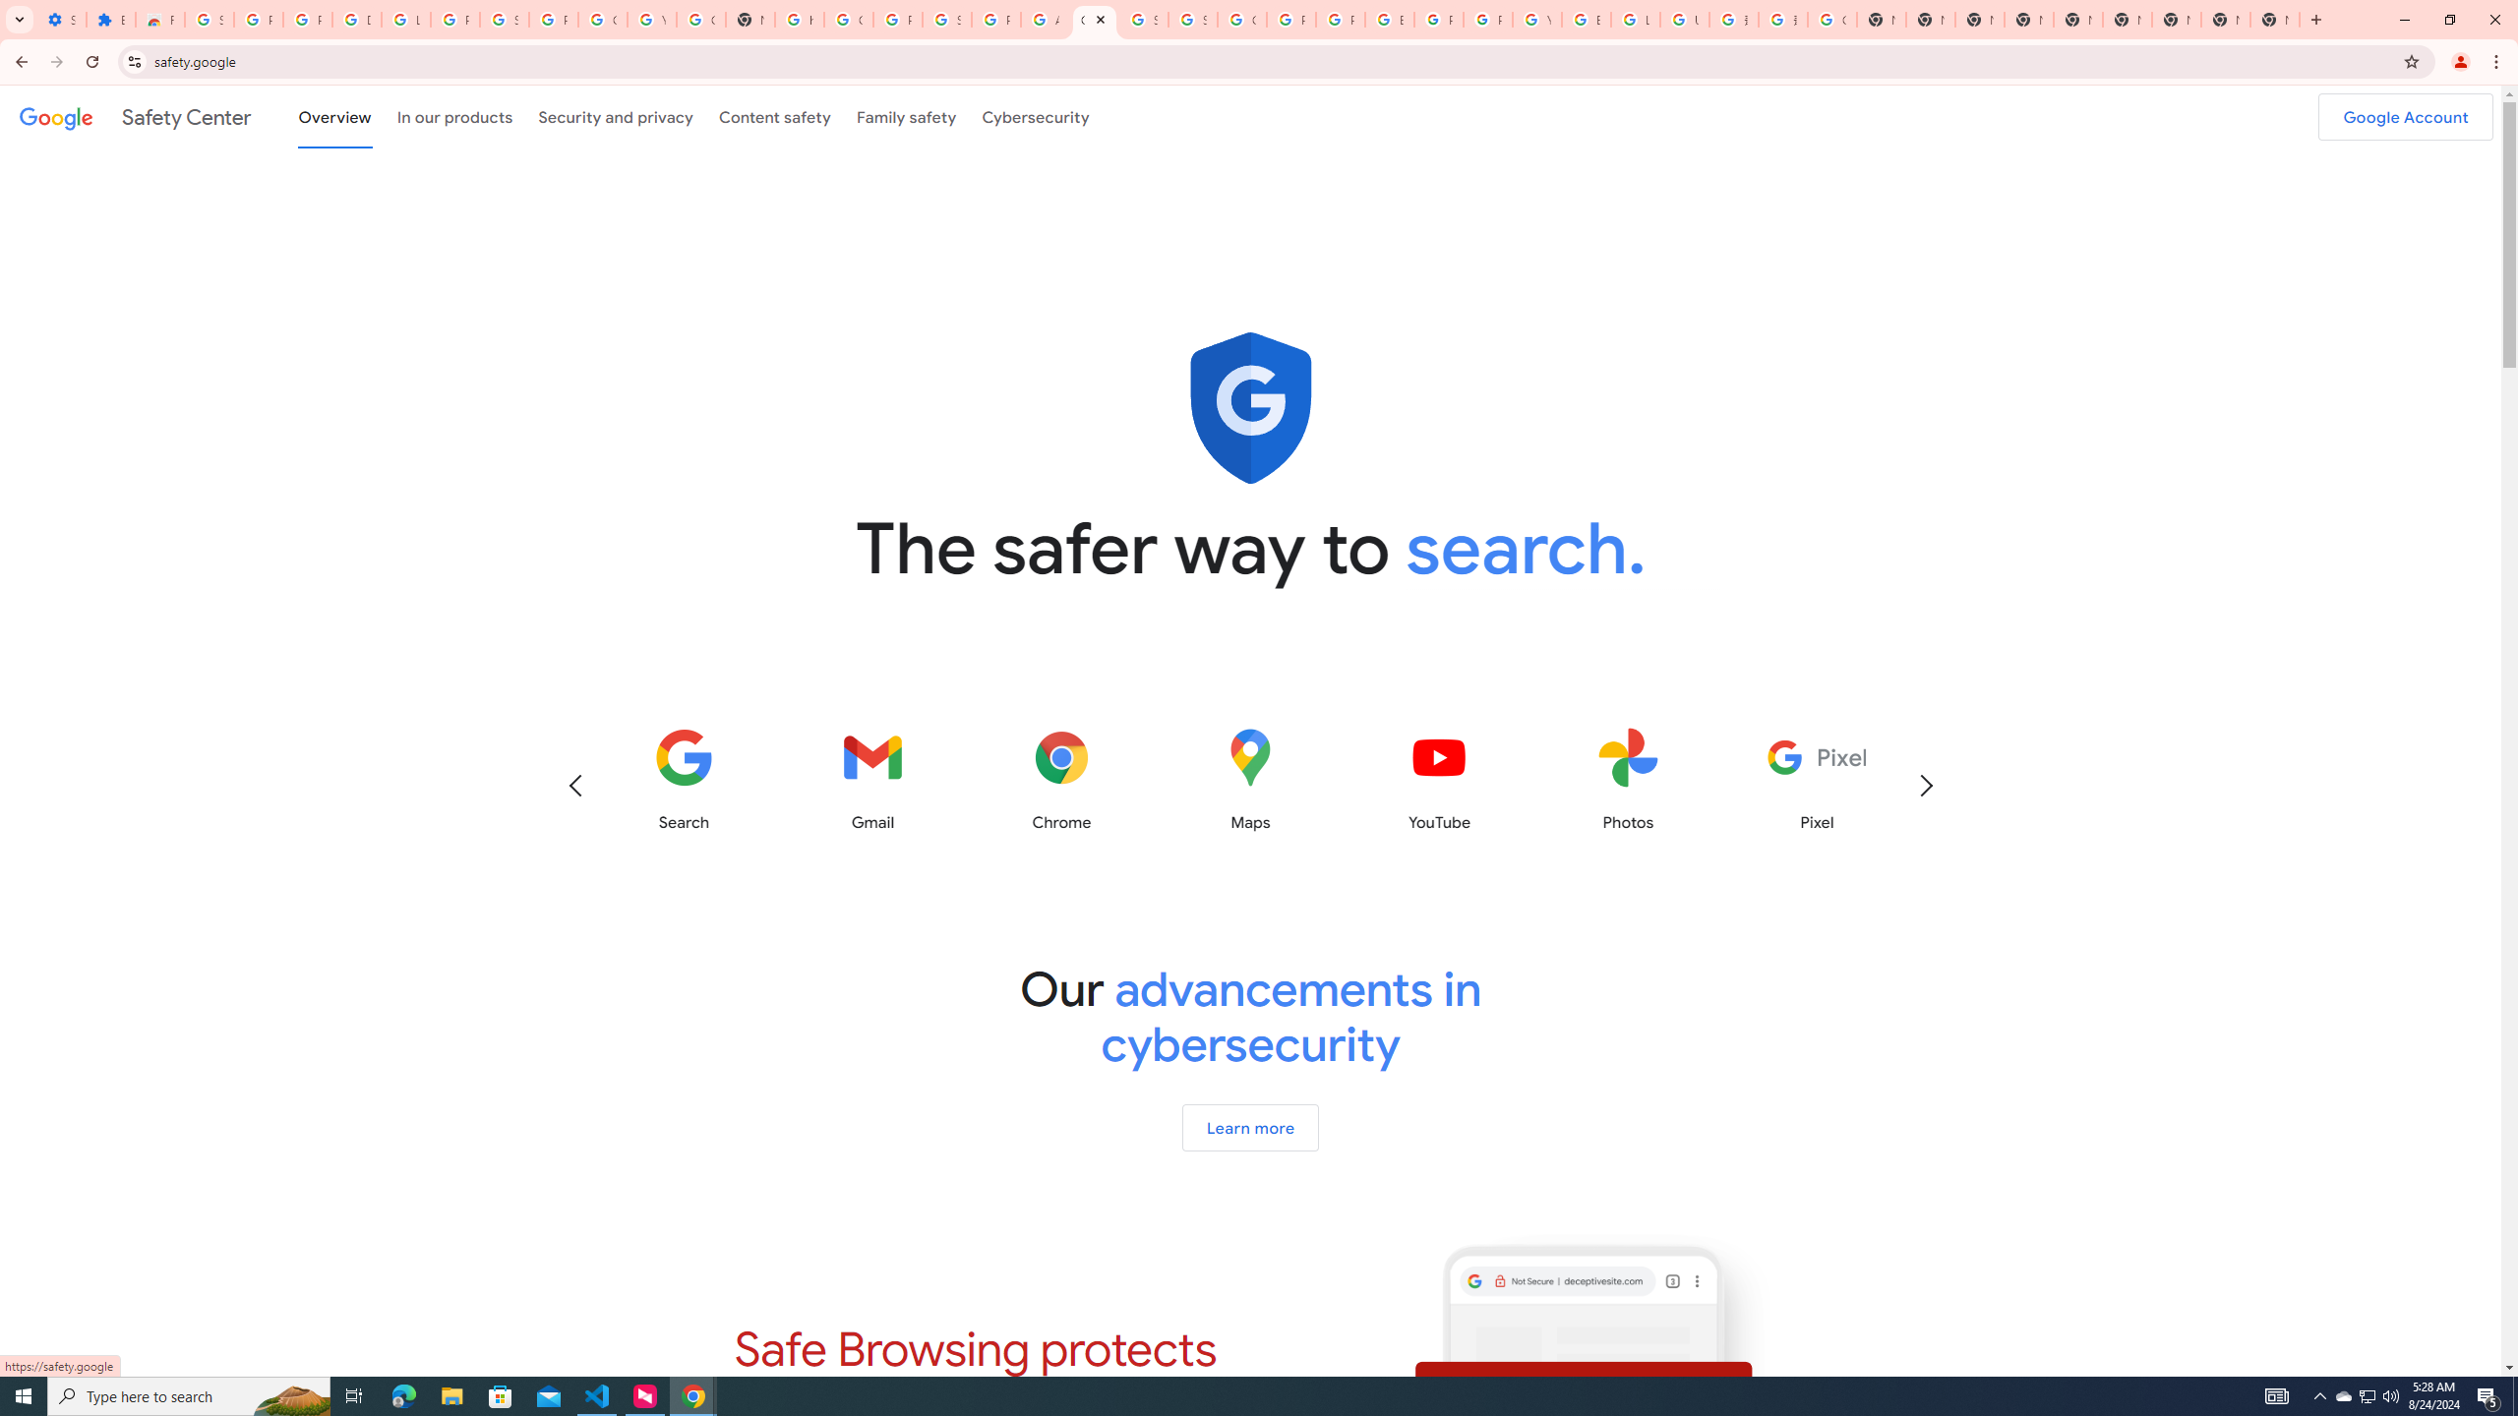 This screenshot has width=2518, height=1416. I want to click on Sign in - Google Accounts, so click(209, 20).